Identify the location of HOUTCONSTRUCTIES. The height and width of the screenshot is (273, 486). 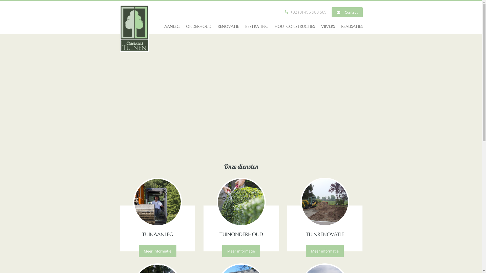
(295, 26).